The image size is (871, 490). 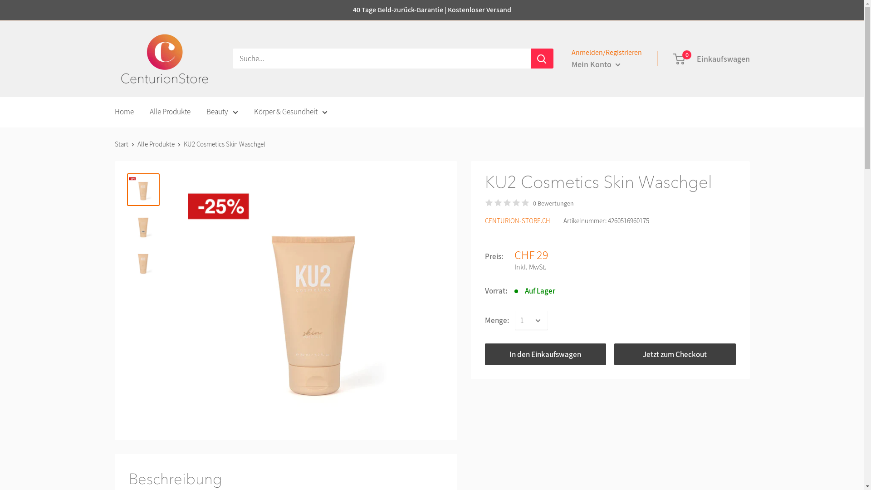 I want to click on Beauty, so click(x=222, y=112).